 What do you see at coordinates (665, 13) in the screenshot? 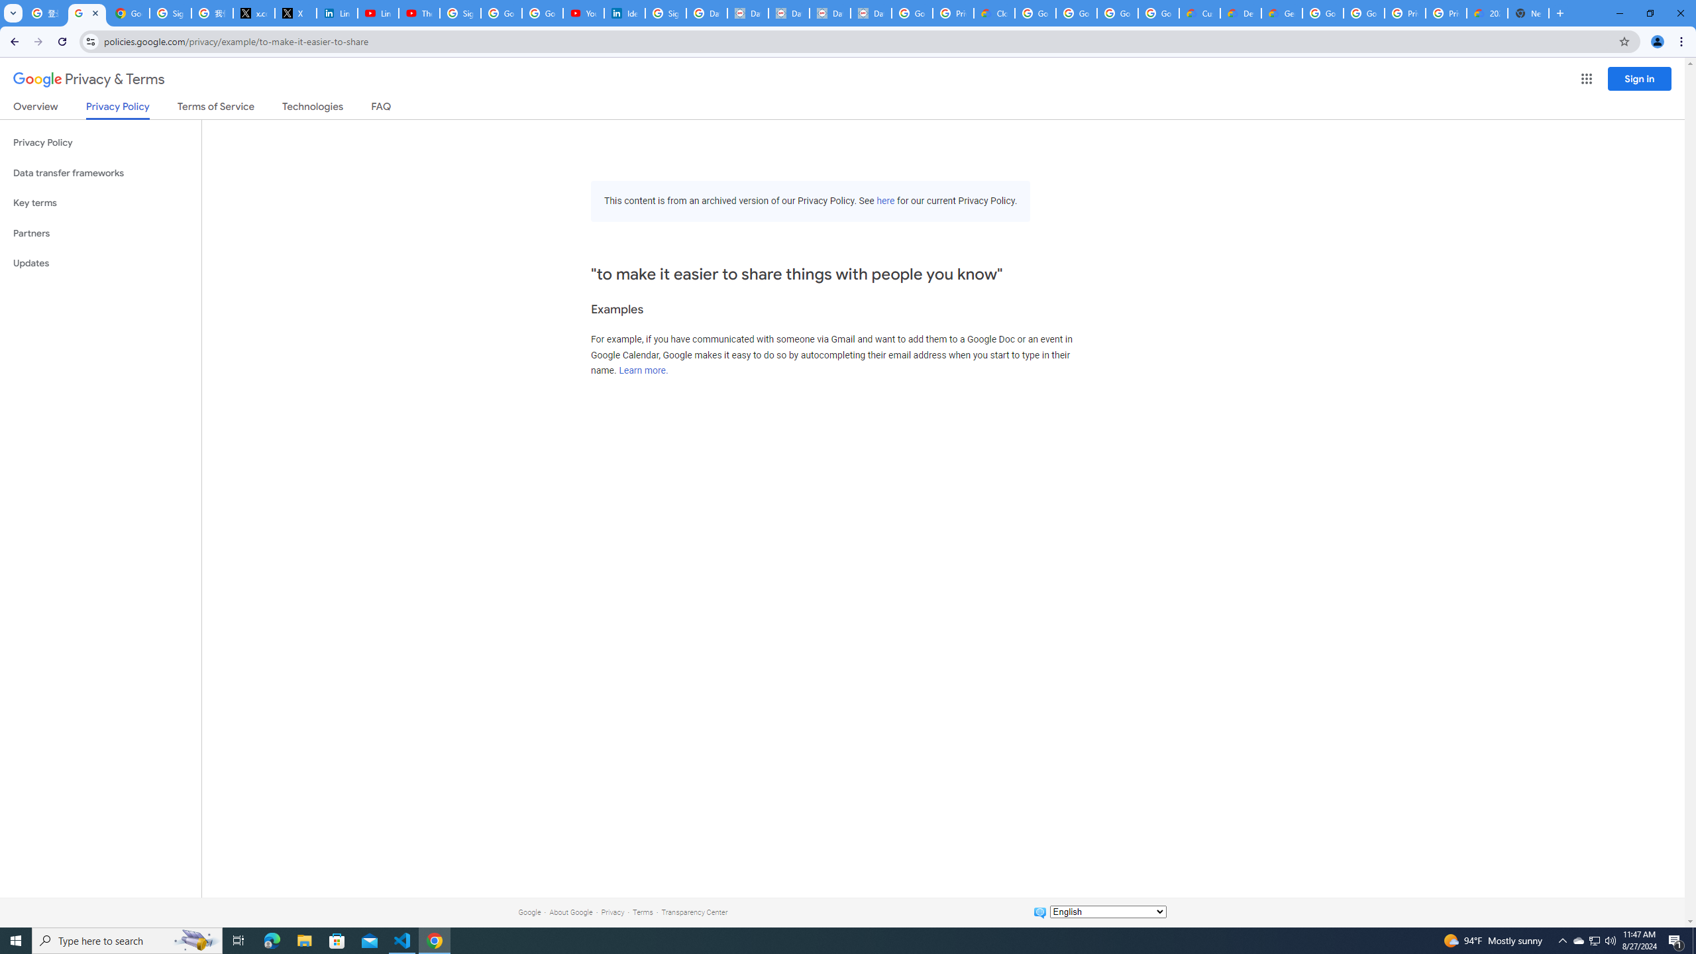
I see `Sign in - Google Accounts` at bounding box center [665, 13].